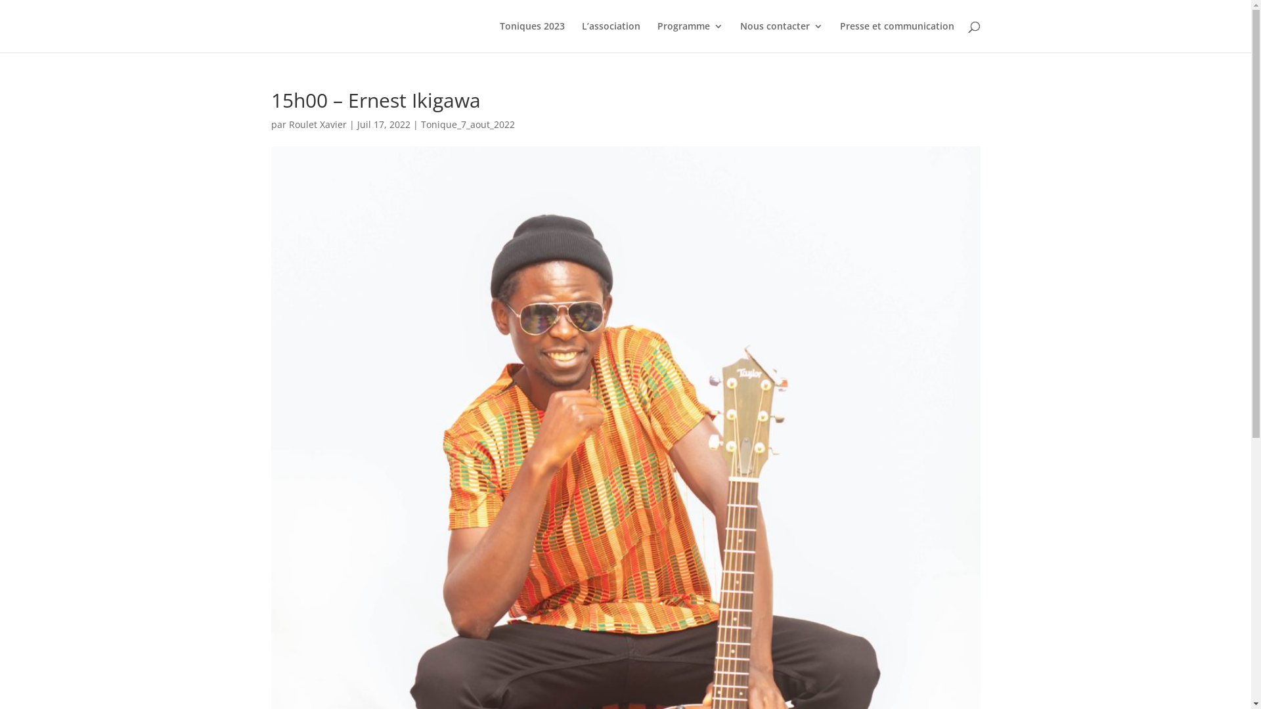 Image resolution: width=1261 pixels, height=709 pixels. Describe the element at coordinates (690, 37) in the screenshot. I see `Programme` at that location.